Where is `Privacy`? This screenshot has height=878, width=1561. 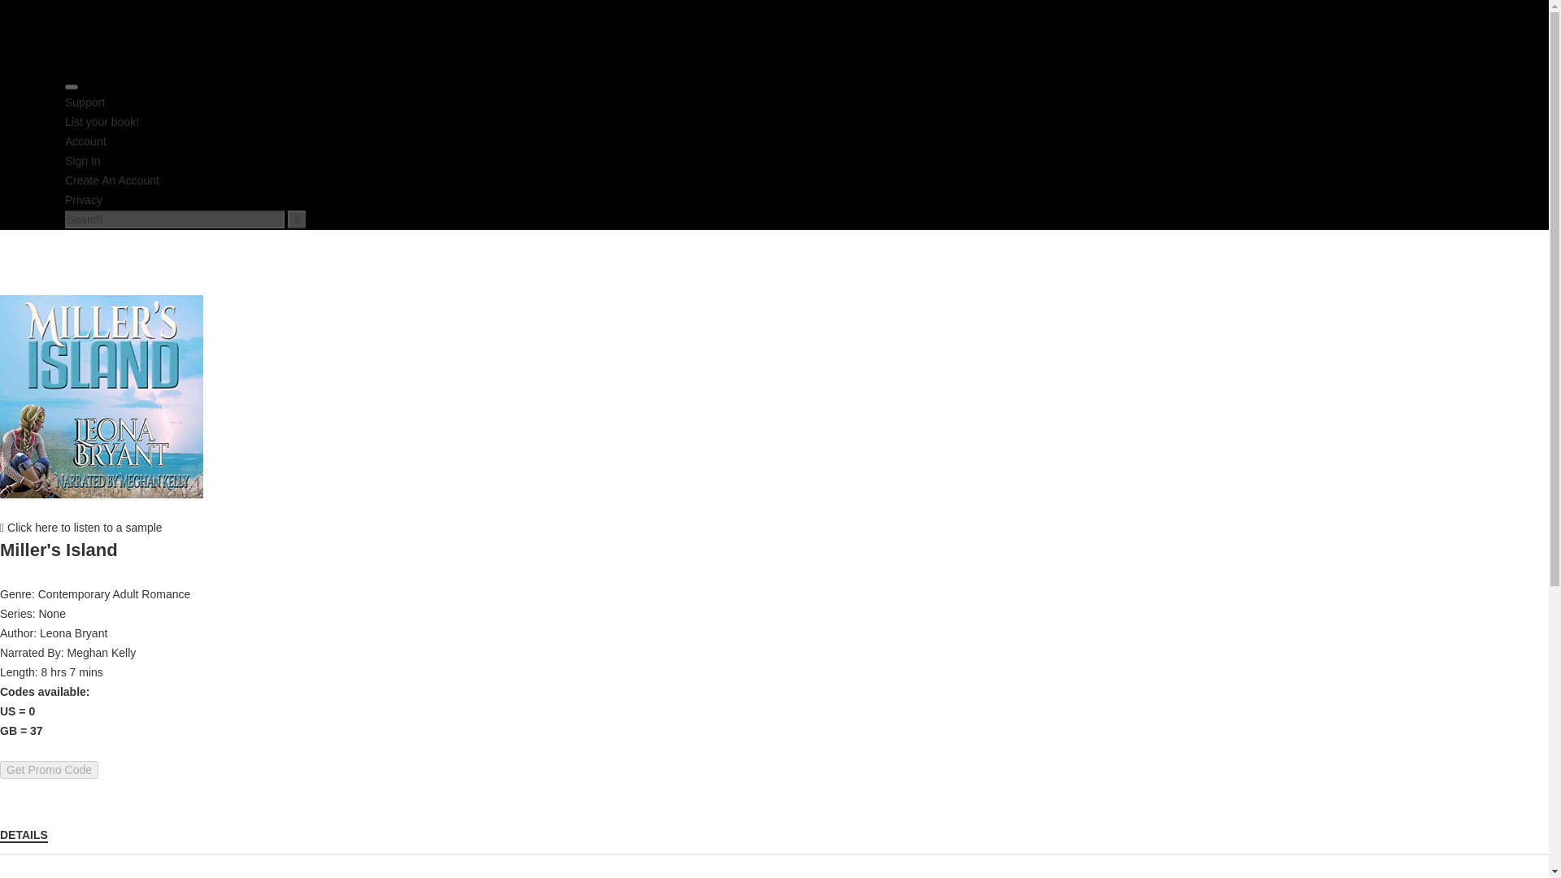
Privacy is located at coordinates (84, 199).